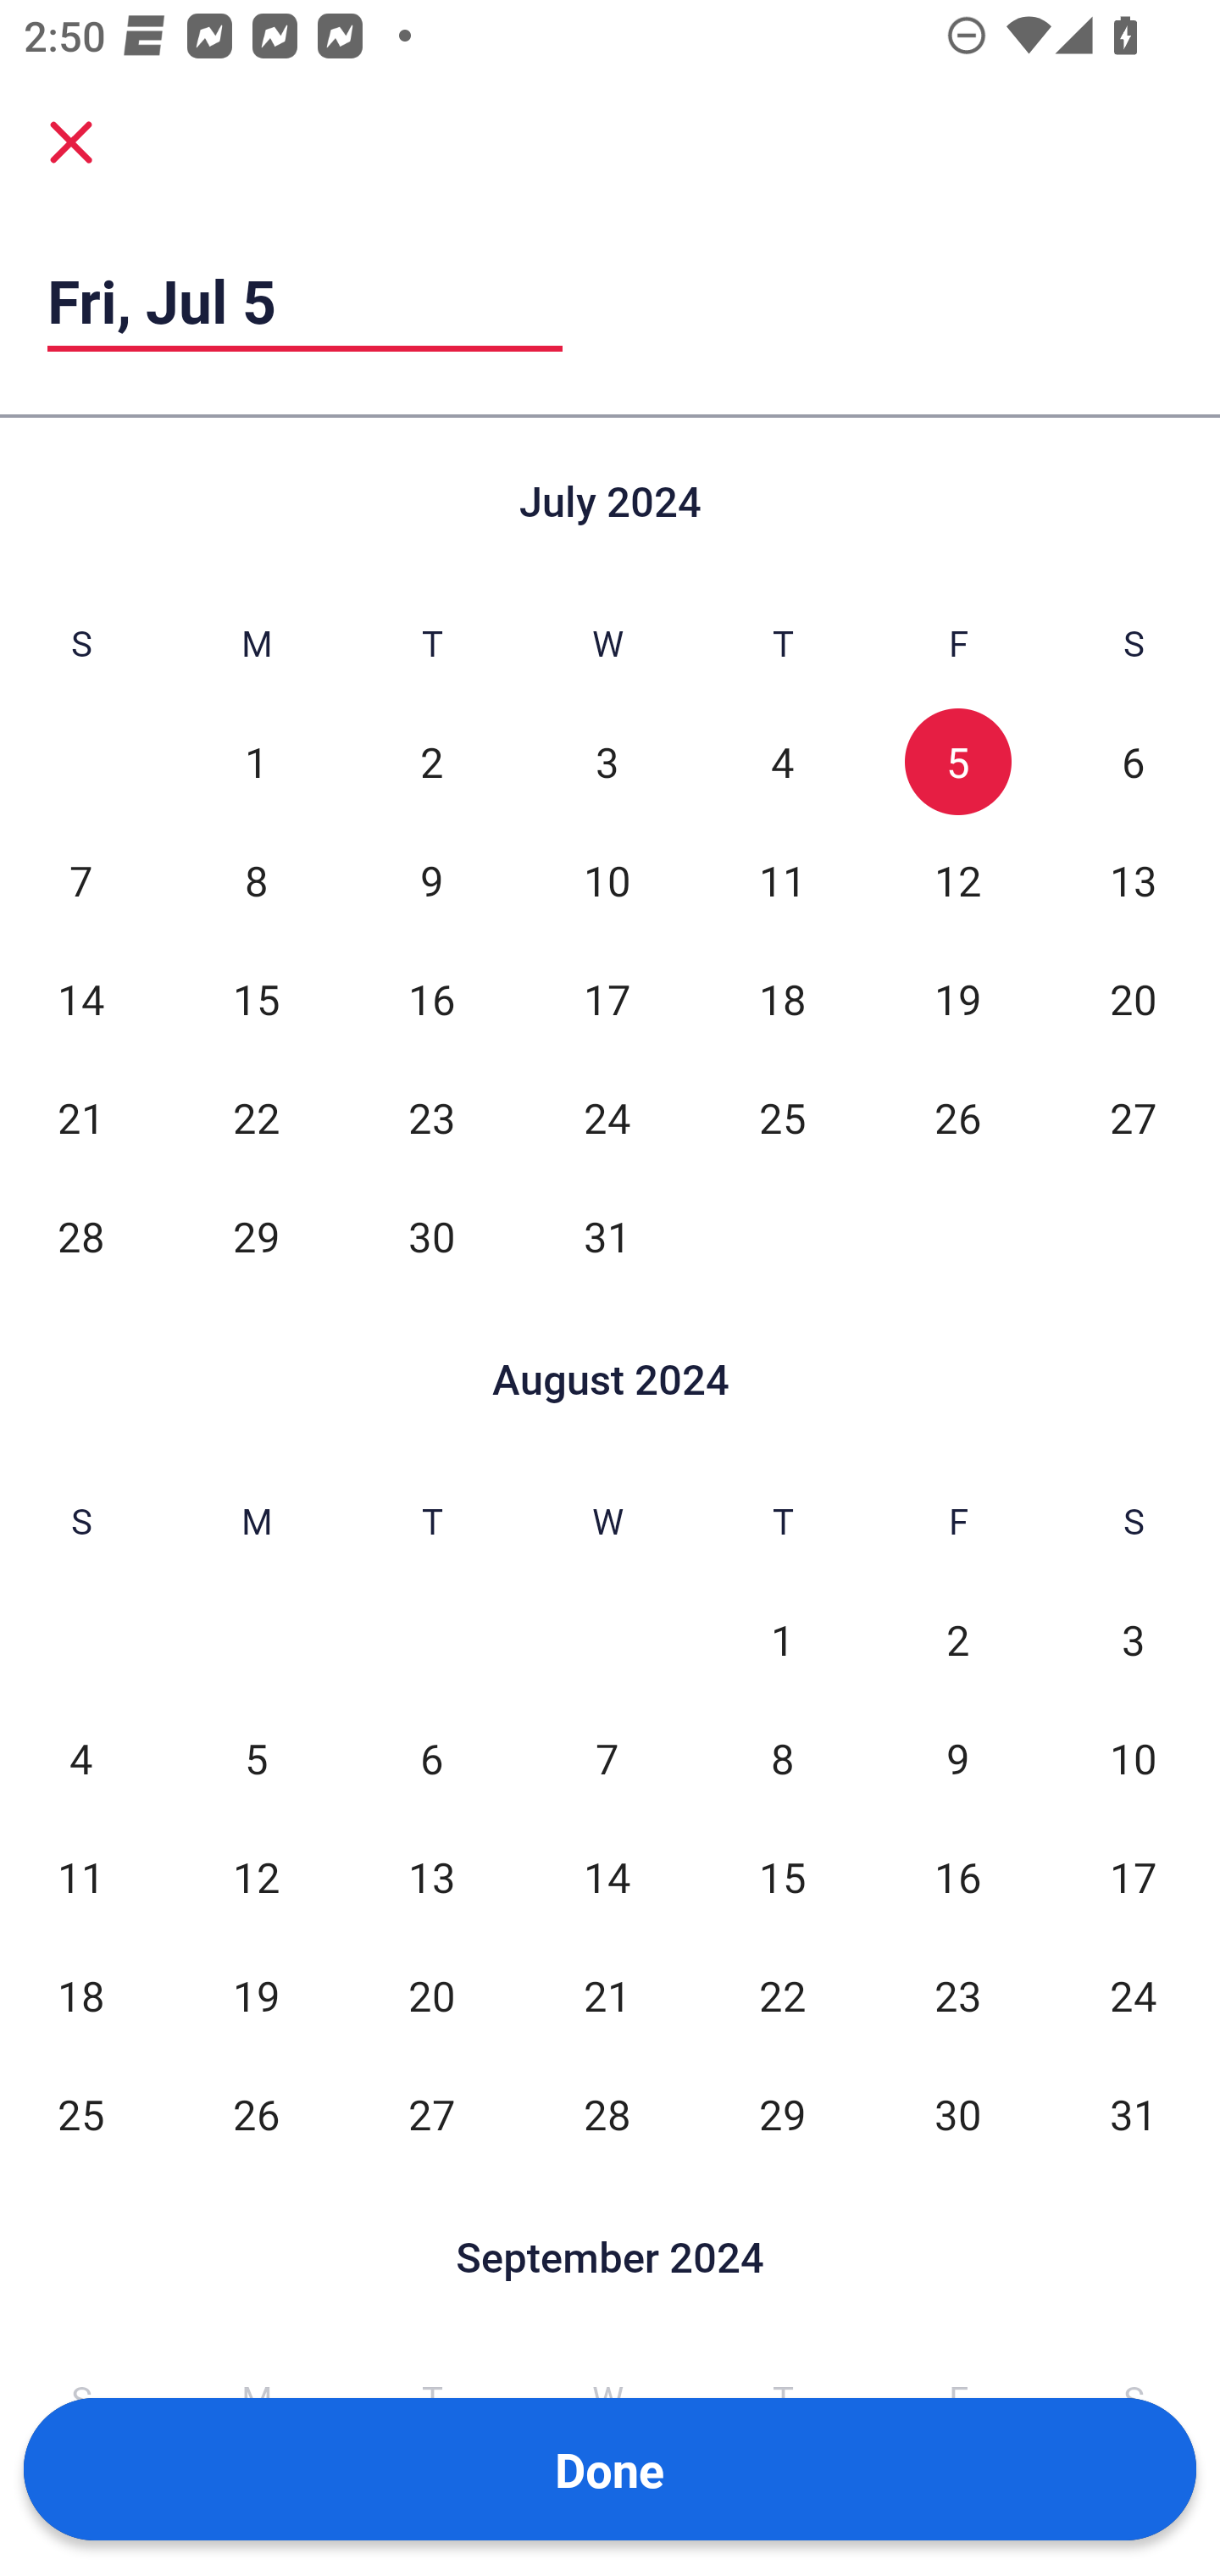 The width and height of the screenshot is (1220, 2576). What do you see at coordinates (71, 141) in the screenshot?
I see `Cancel` at bounding box center [71, 141].